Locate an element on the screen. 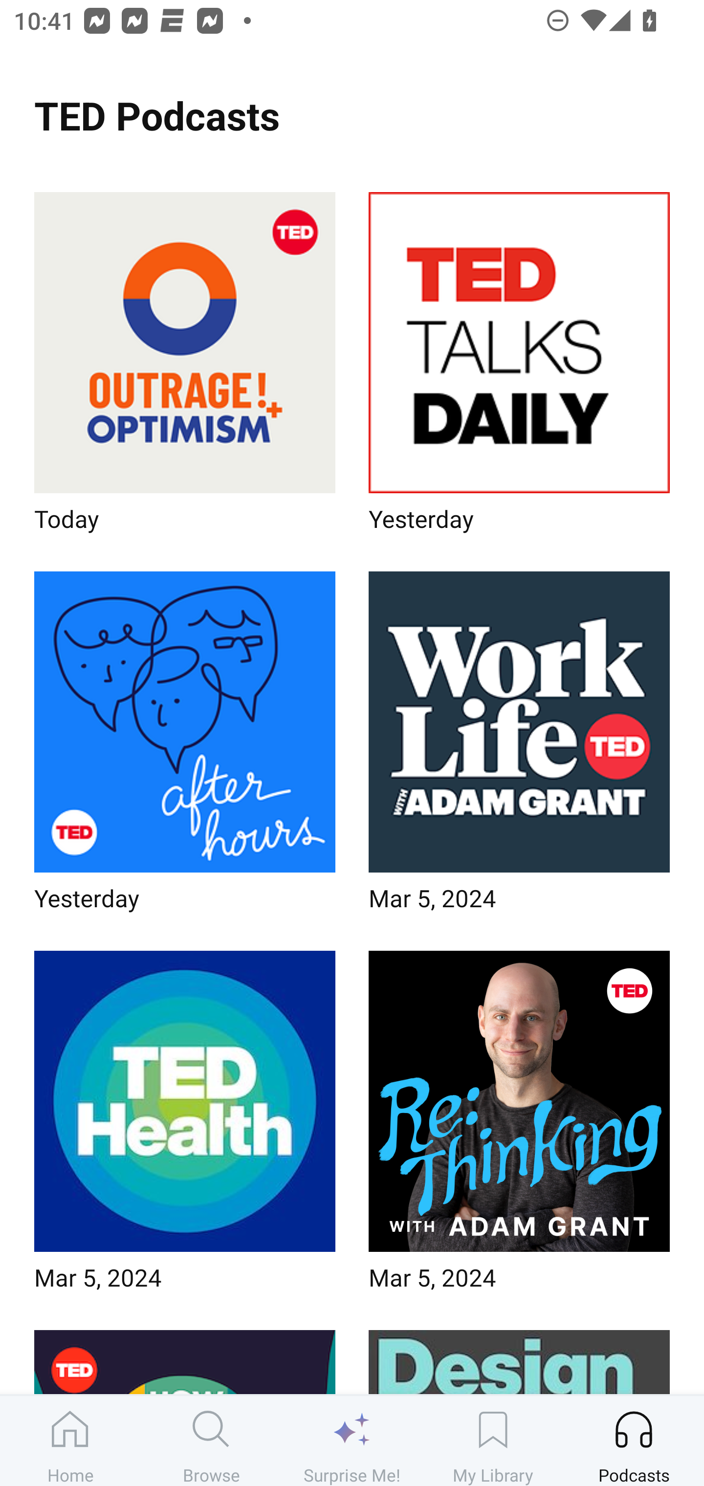  Browse is located at coordinates (211, 1441).